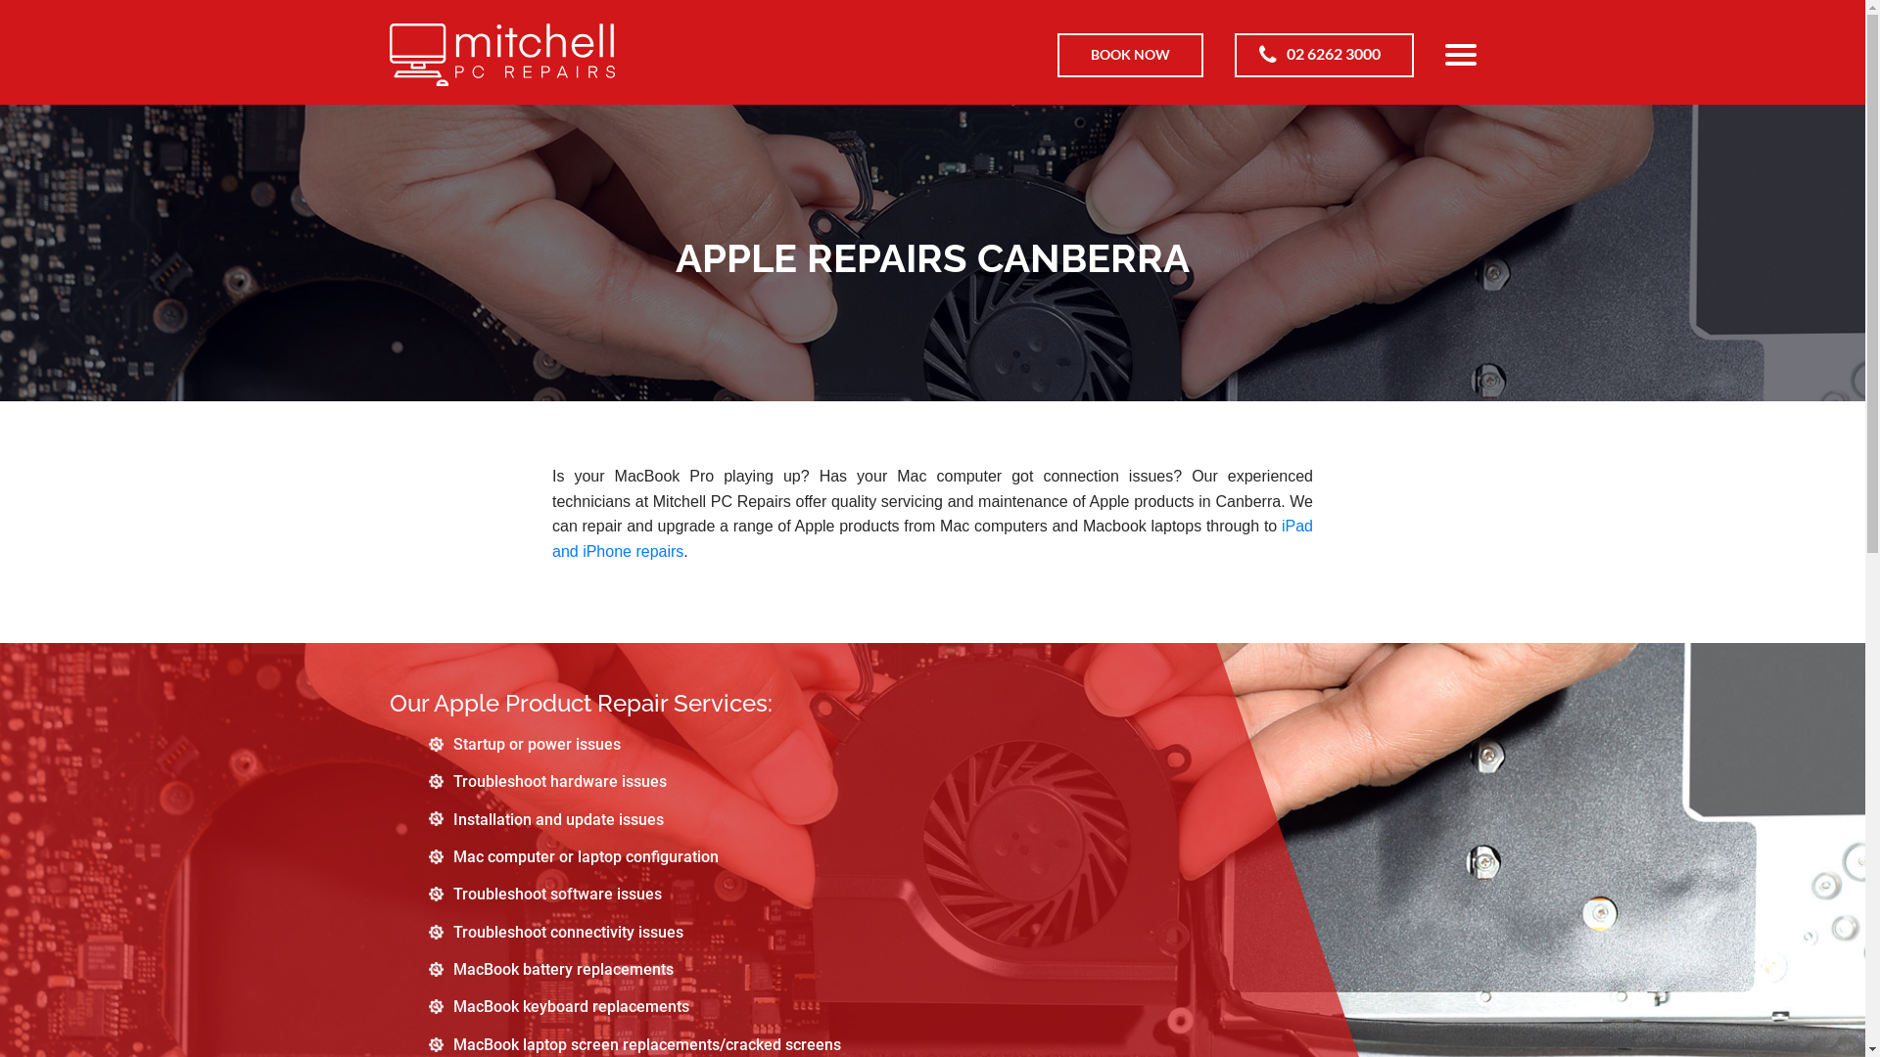 This screenshot has width=1880, height=1057. I want to click on iPad and iPhone repairs, so click(932, 538).